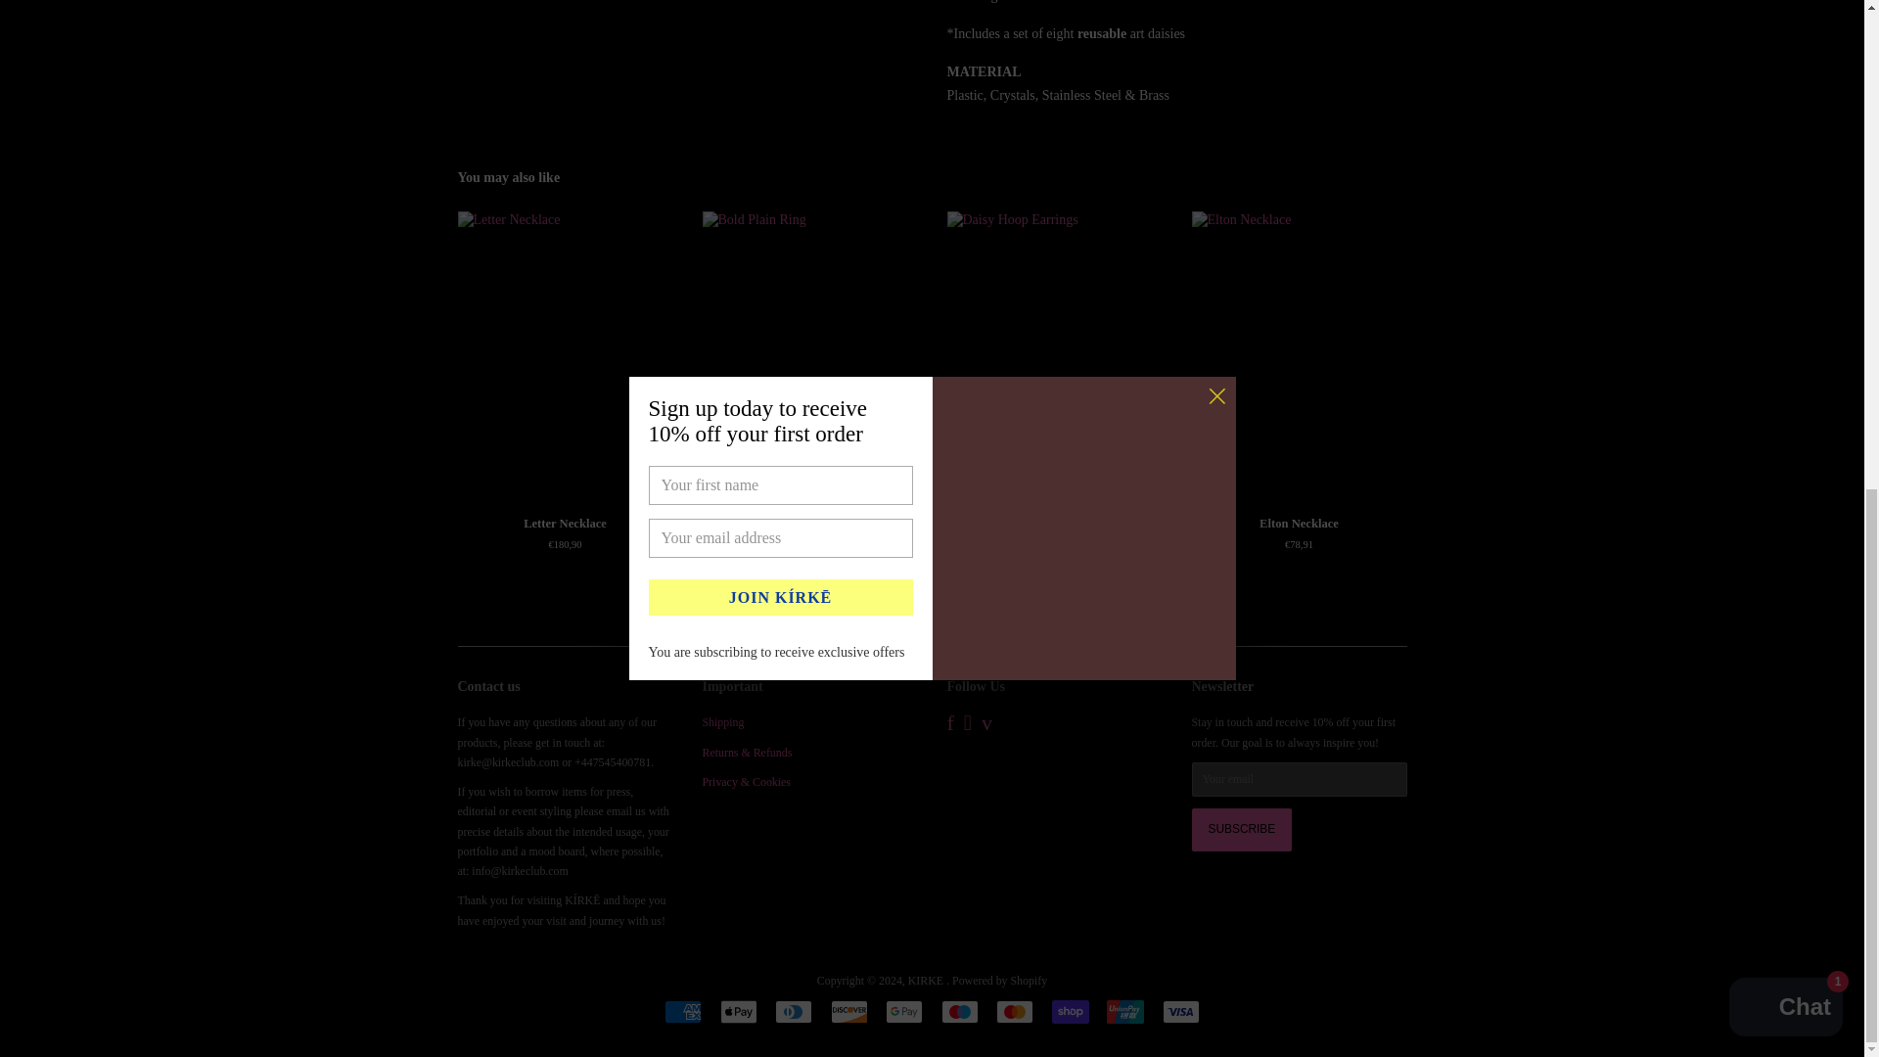  I want to click on Maestro, so click(959, 1012).